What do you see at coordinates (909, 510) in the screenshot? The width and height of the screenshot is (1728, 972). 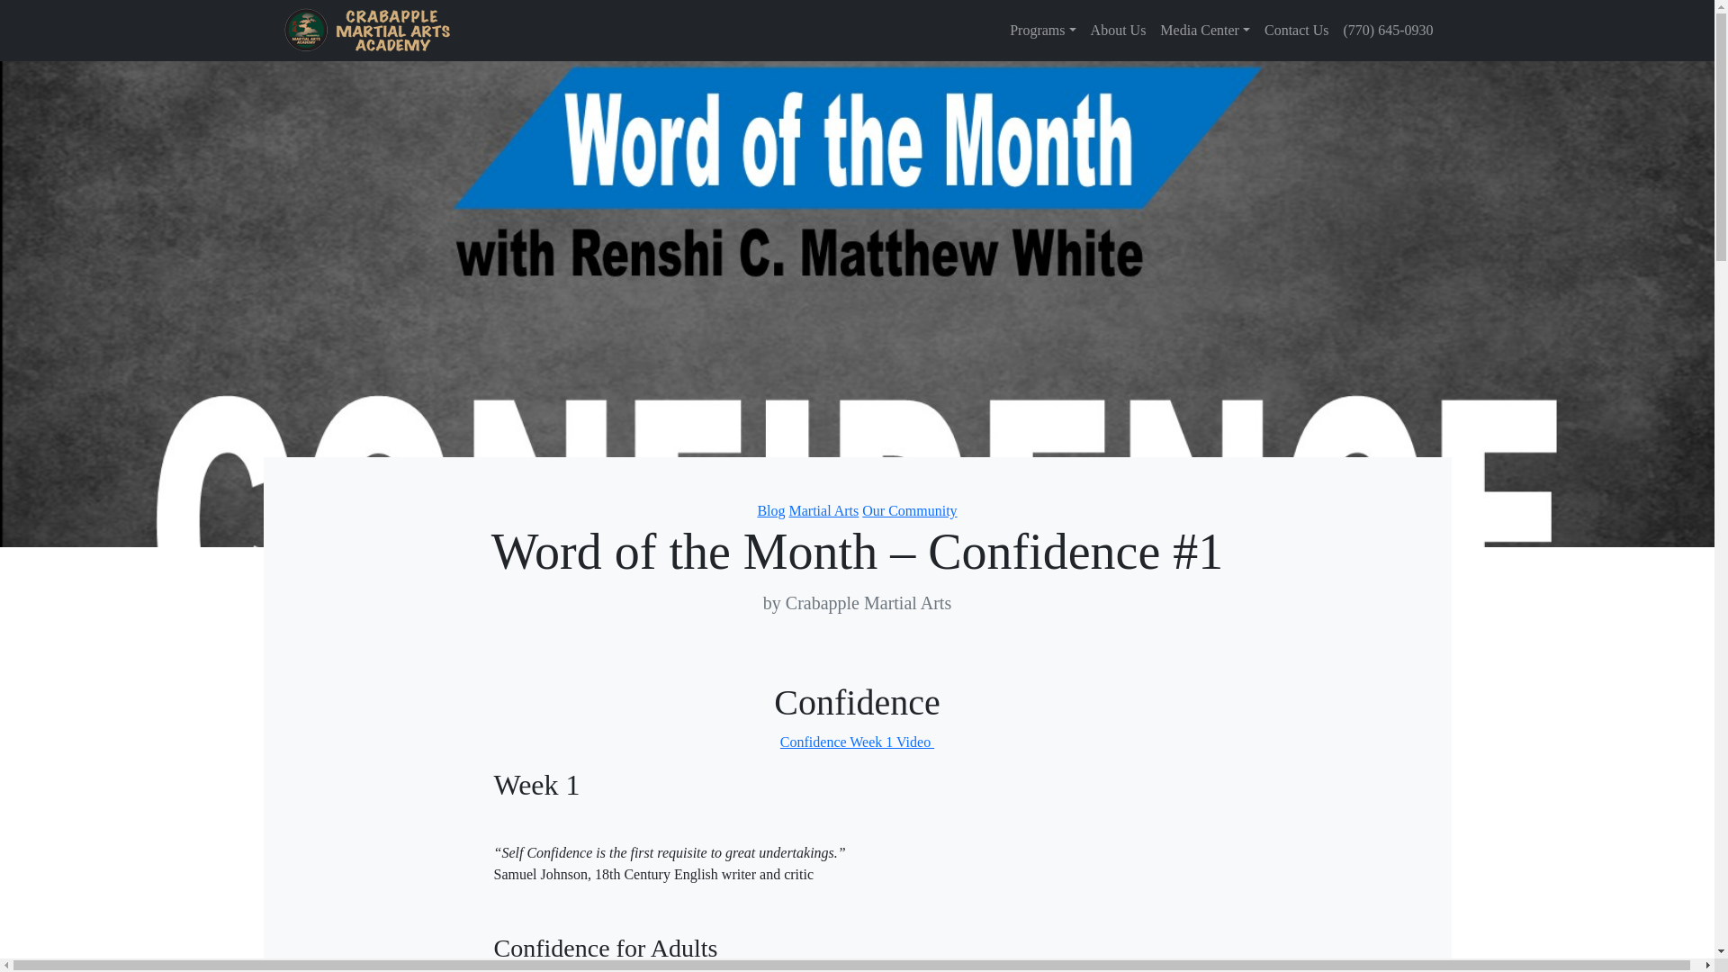 I see `Our Community` at bounding box center [909, 510].